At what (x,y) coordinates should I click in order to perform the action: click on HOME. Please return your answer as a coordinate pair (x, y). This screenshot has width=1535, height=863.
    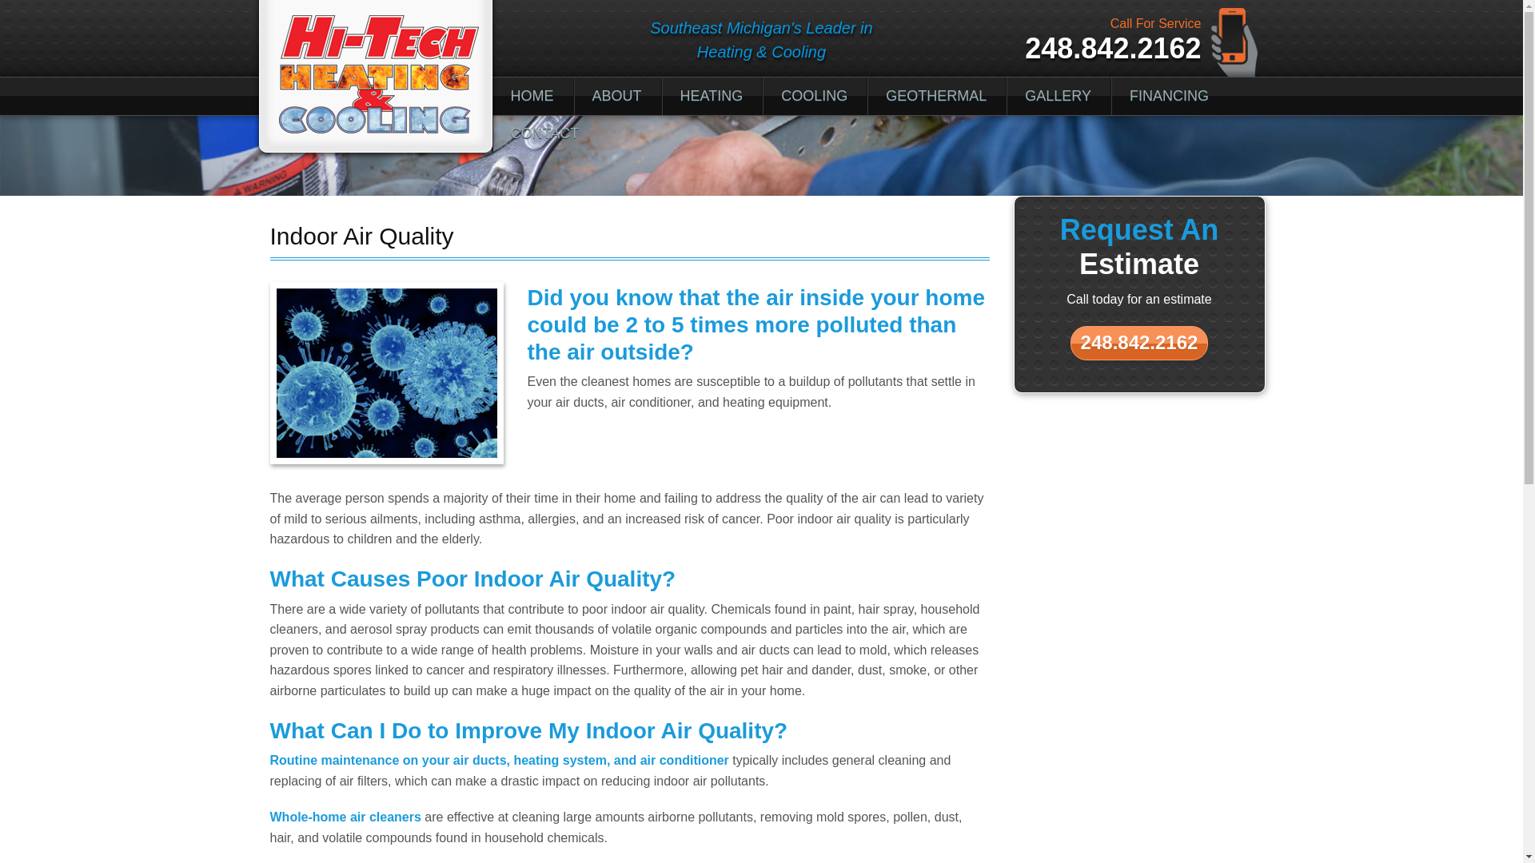
    Looking at the image, I should click on (532, 96).